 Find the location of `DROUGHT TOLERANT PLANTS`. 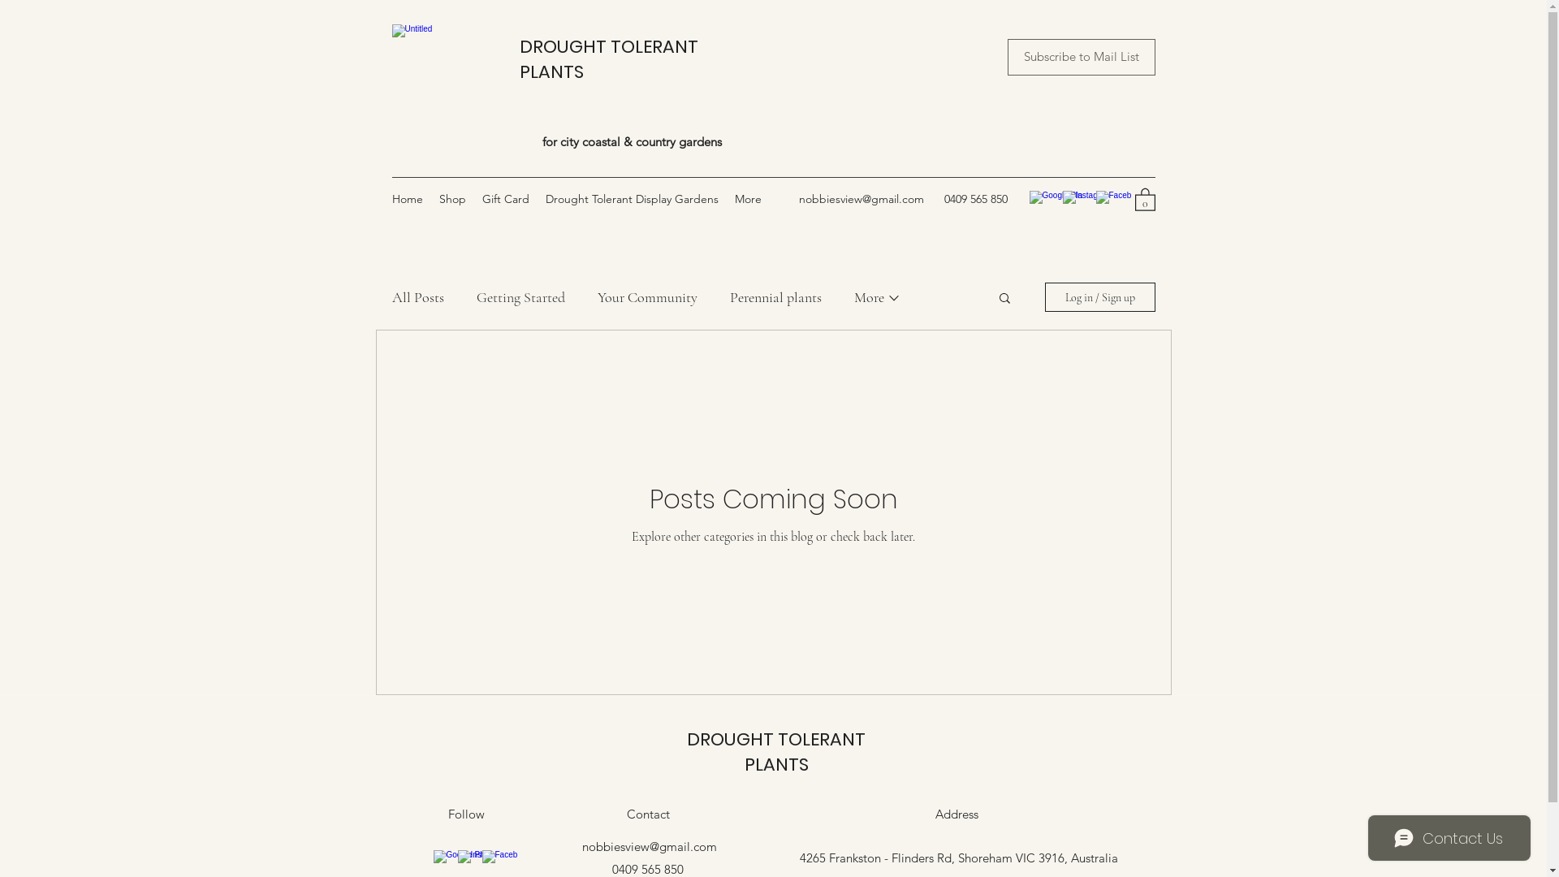

DROUGHT TOLERANT PLANTS is located at coordinates (609, 59).